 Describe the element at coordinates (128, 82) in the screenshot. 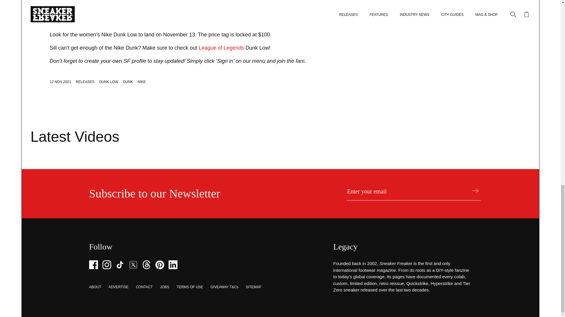

I see `DUNK` at that location.